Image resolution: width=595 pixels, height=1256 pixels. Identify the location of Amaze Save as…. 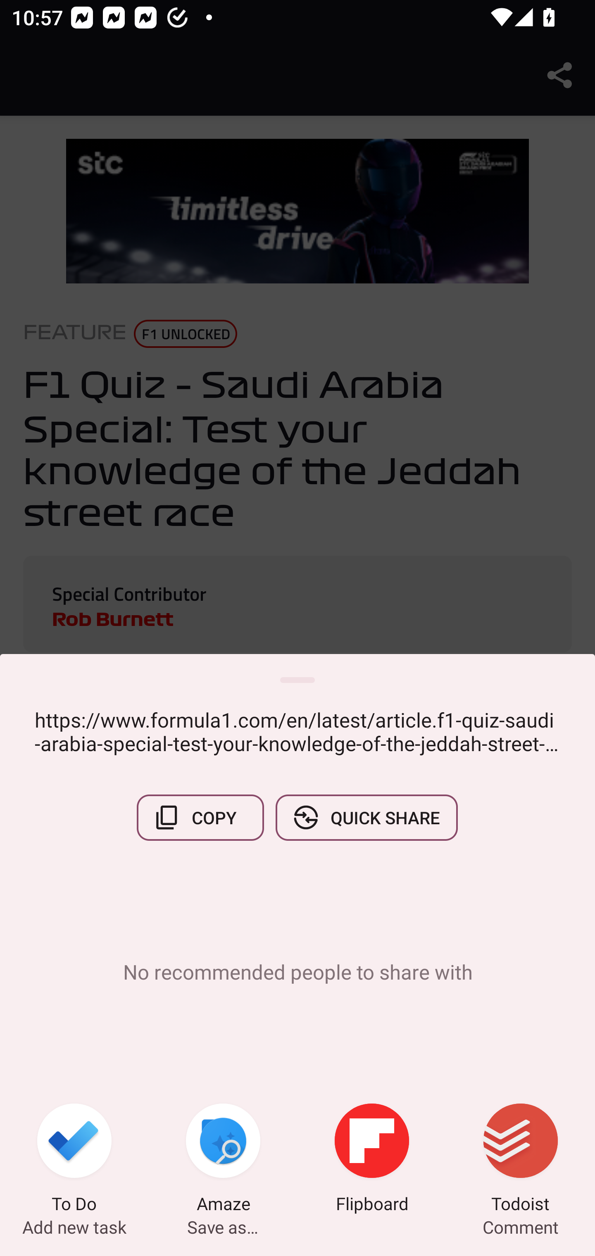
(223, 1160).